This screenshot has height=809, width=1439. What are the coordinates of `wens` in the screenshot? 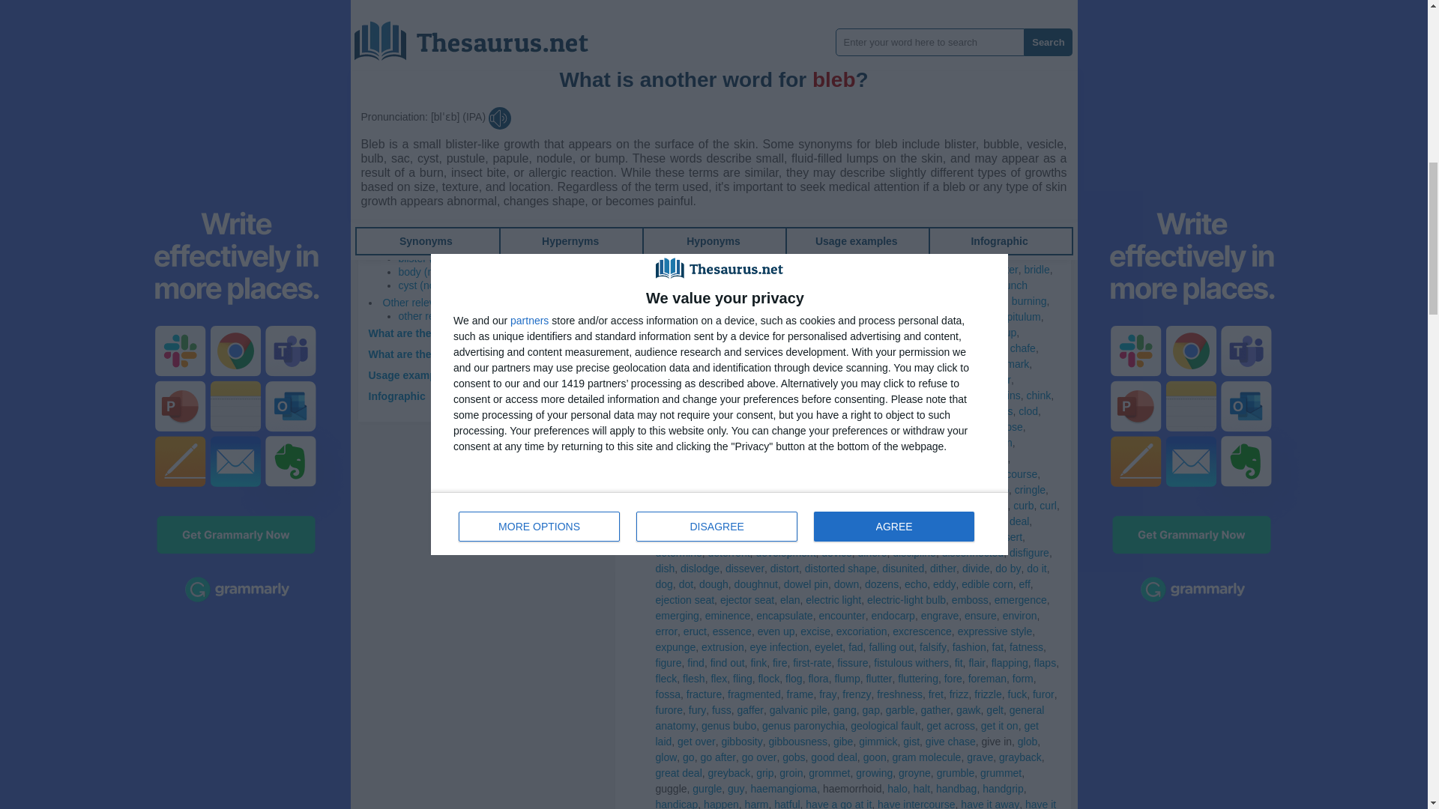 It's located at (755, 93).